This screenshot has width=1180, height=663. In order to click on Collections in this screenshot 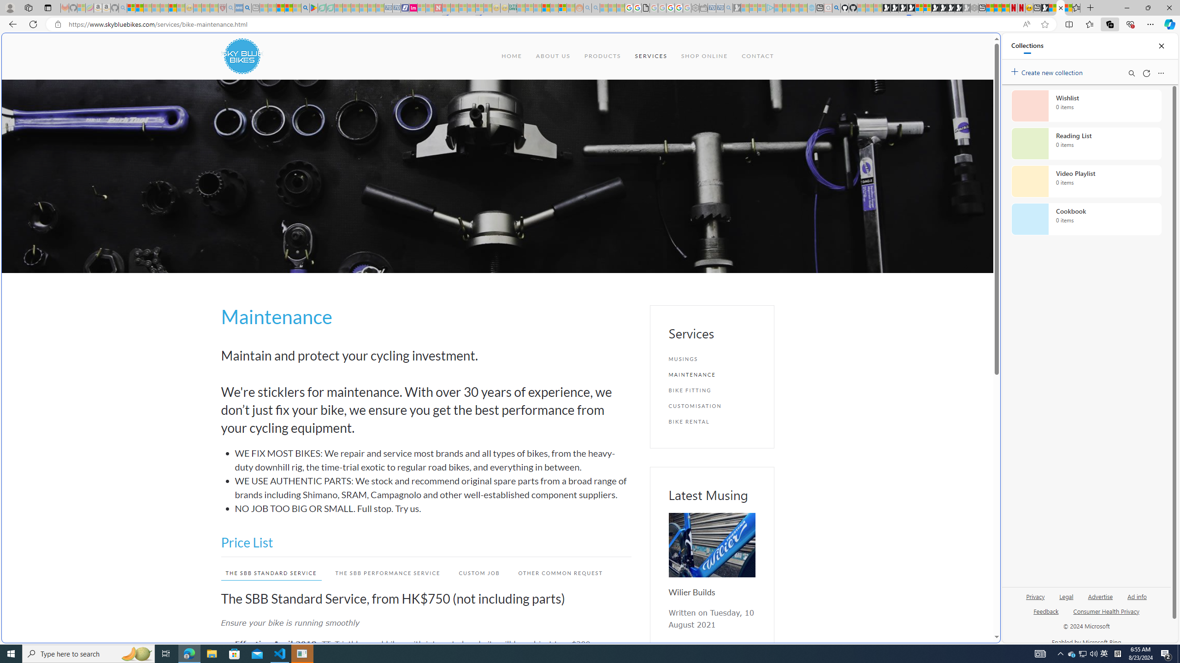, I will do `click(1027, 46)`.